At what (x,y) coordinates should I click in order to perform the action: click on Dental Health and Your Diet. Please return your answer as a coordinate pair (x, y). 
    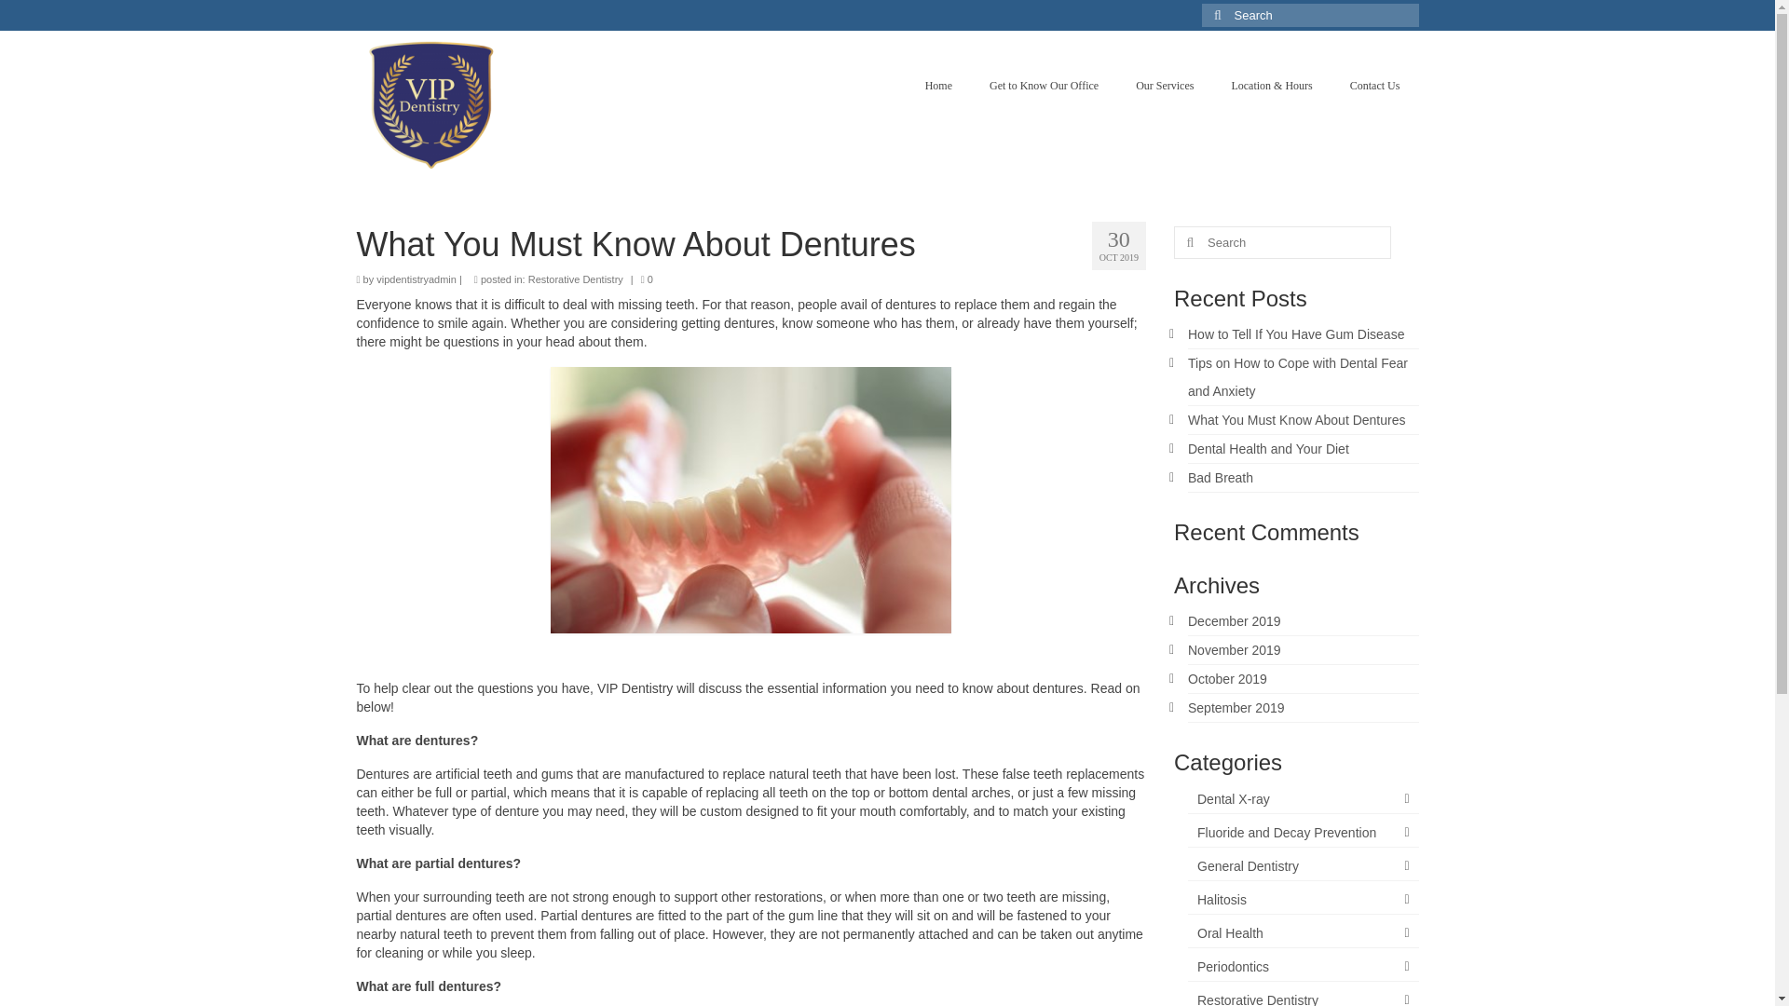
    Looking at the image, I should click on (1267, 449).